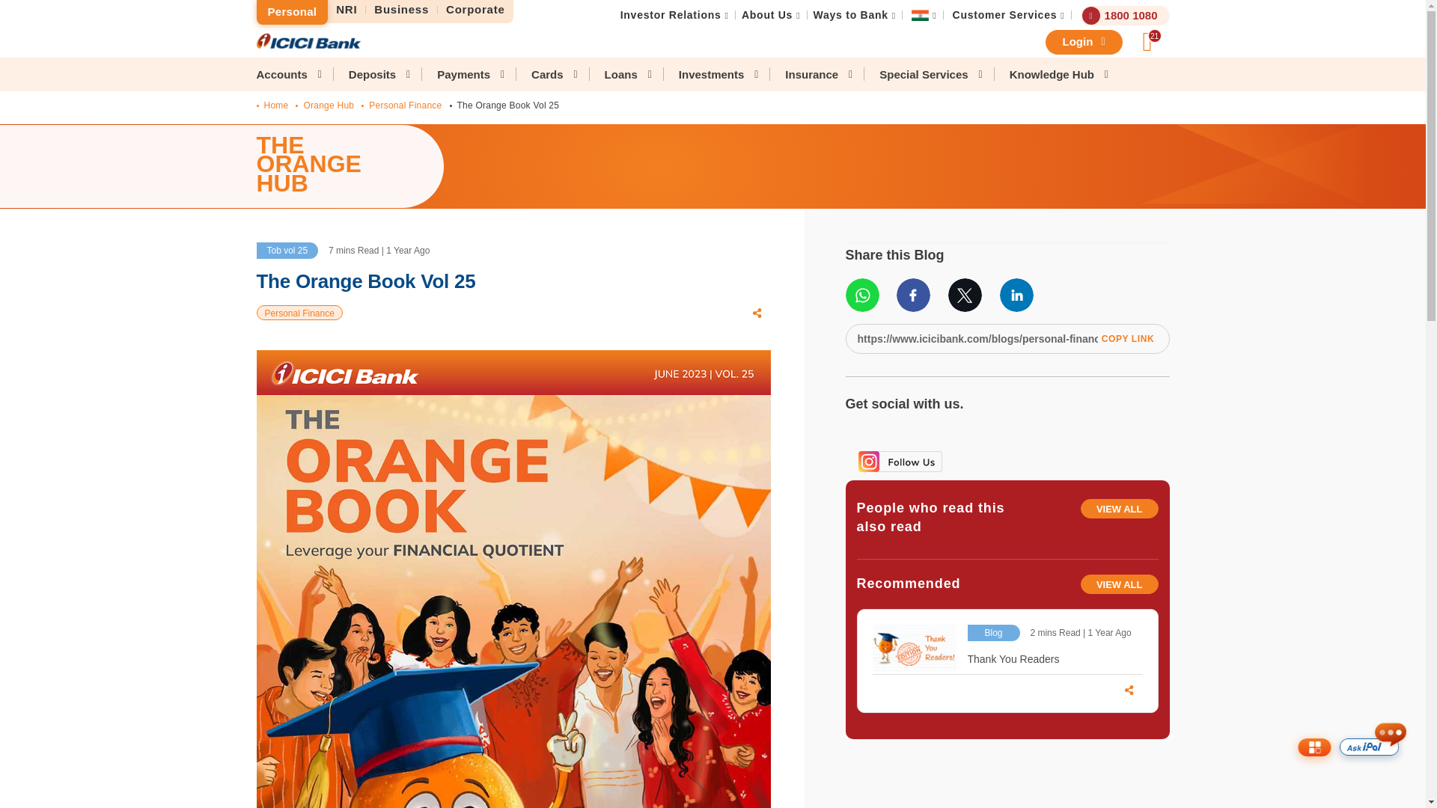 The image size is (1437, 808). What do you see at coordinates (1004, 15) in the screenshot?
I see `Customer Services` at bounding box center [1004, 15].